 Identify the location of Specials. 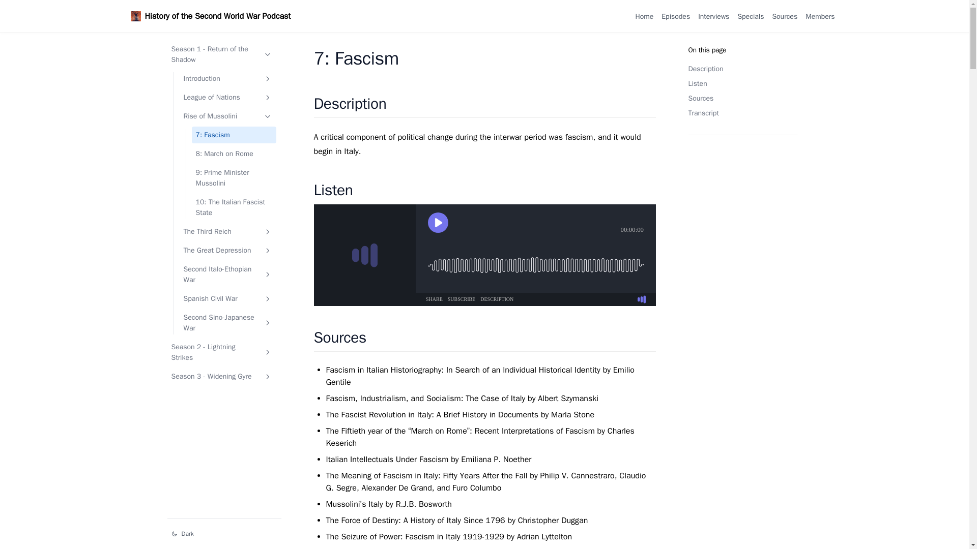
(751, 16).